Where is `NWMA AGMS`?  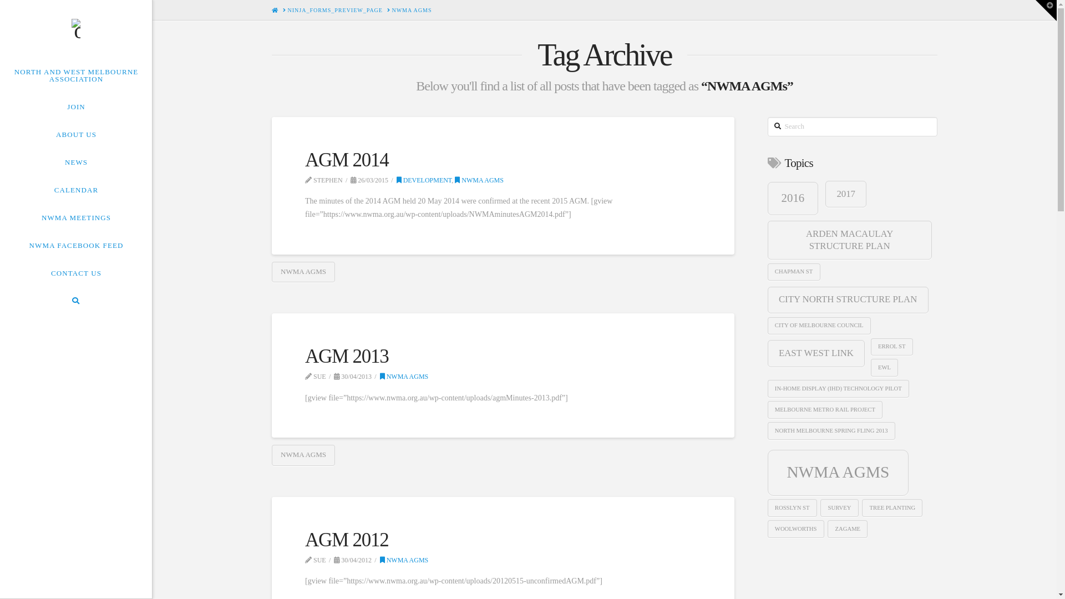
NWMA AGMS is located at coordinates (303, 272).